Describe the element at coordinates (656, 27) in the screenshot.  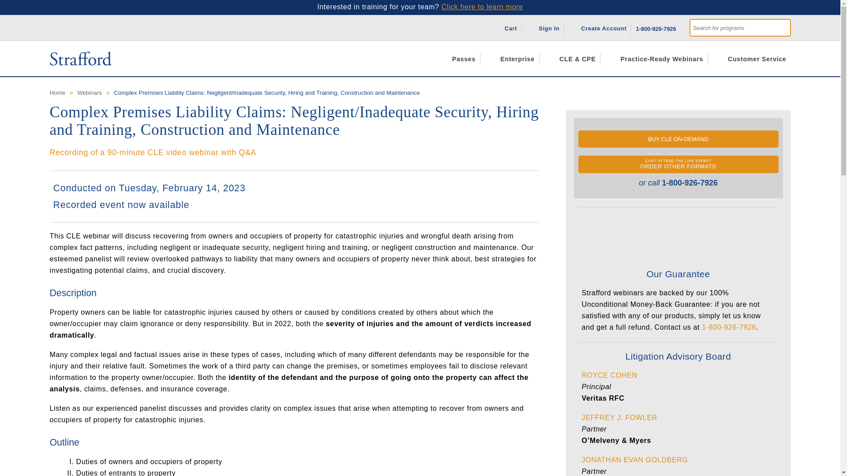
I see `1-800-926-7926` at that location.